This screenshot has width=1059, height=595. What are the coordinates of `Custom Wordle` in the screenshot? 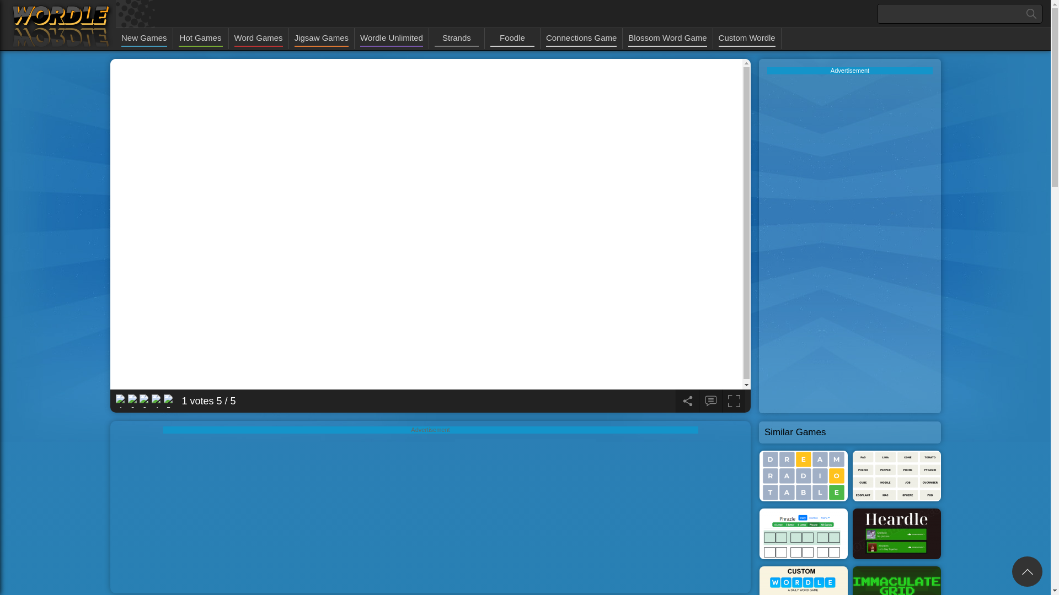 It's located at (747, 39).